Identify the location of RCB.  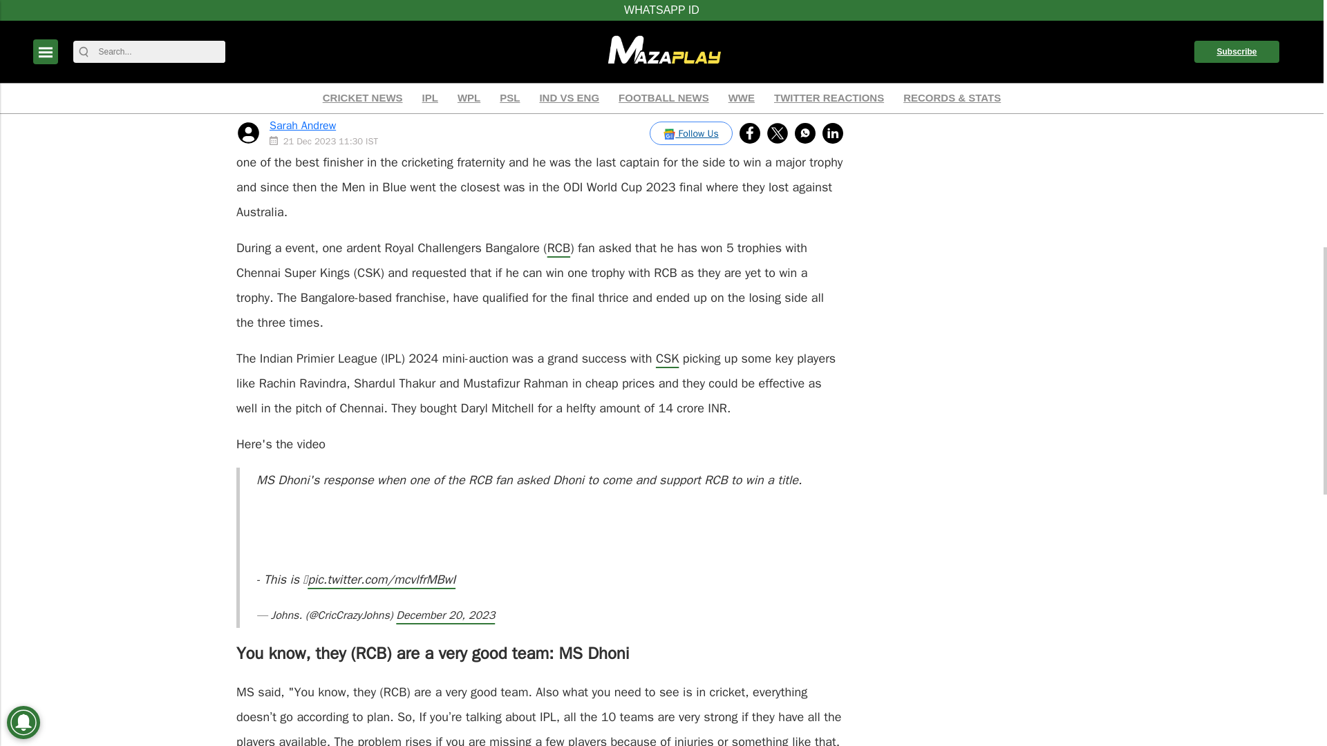
(558, 247).